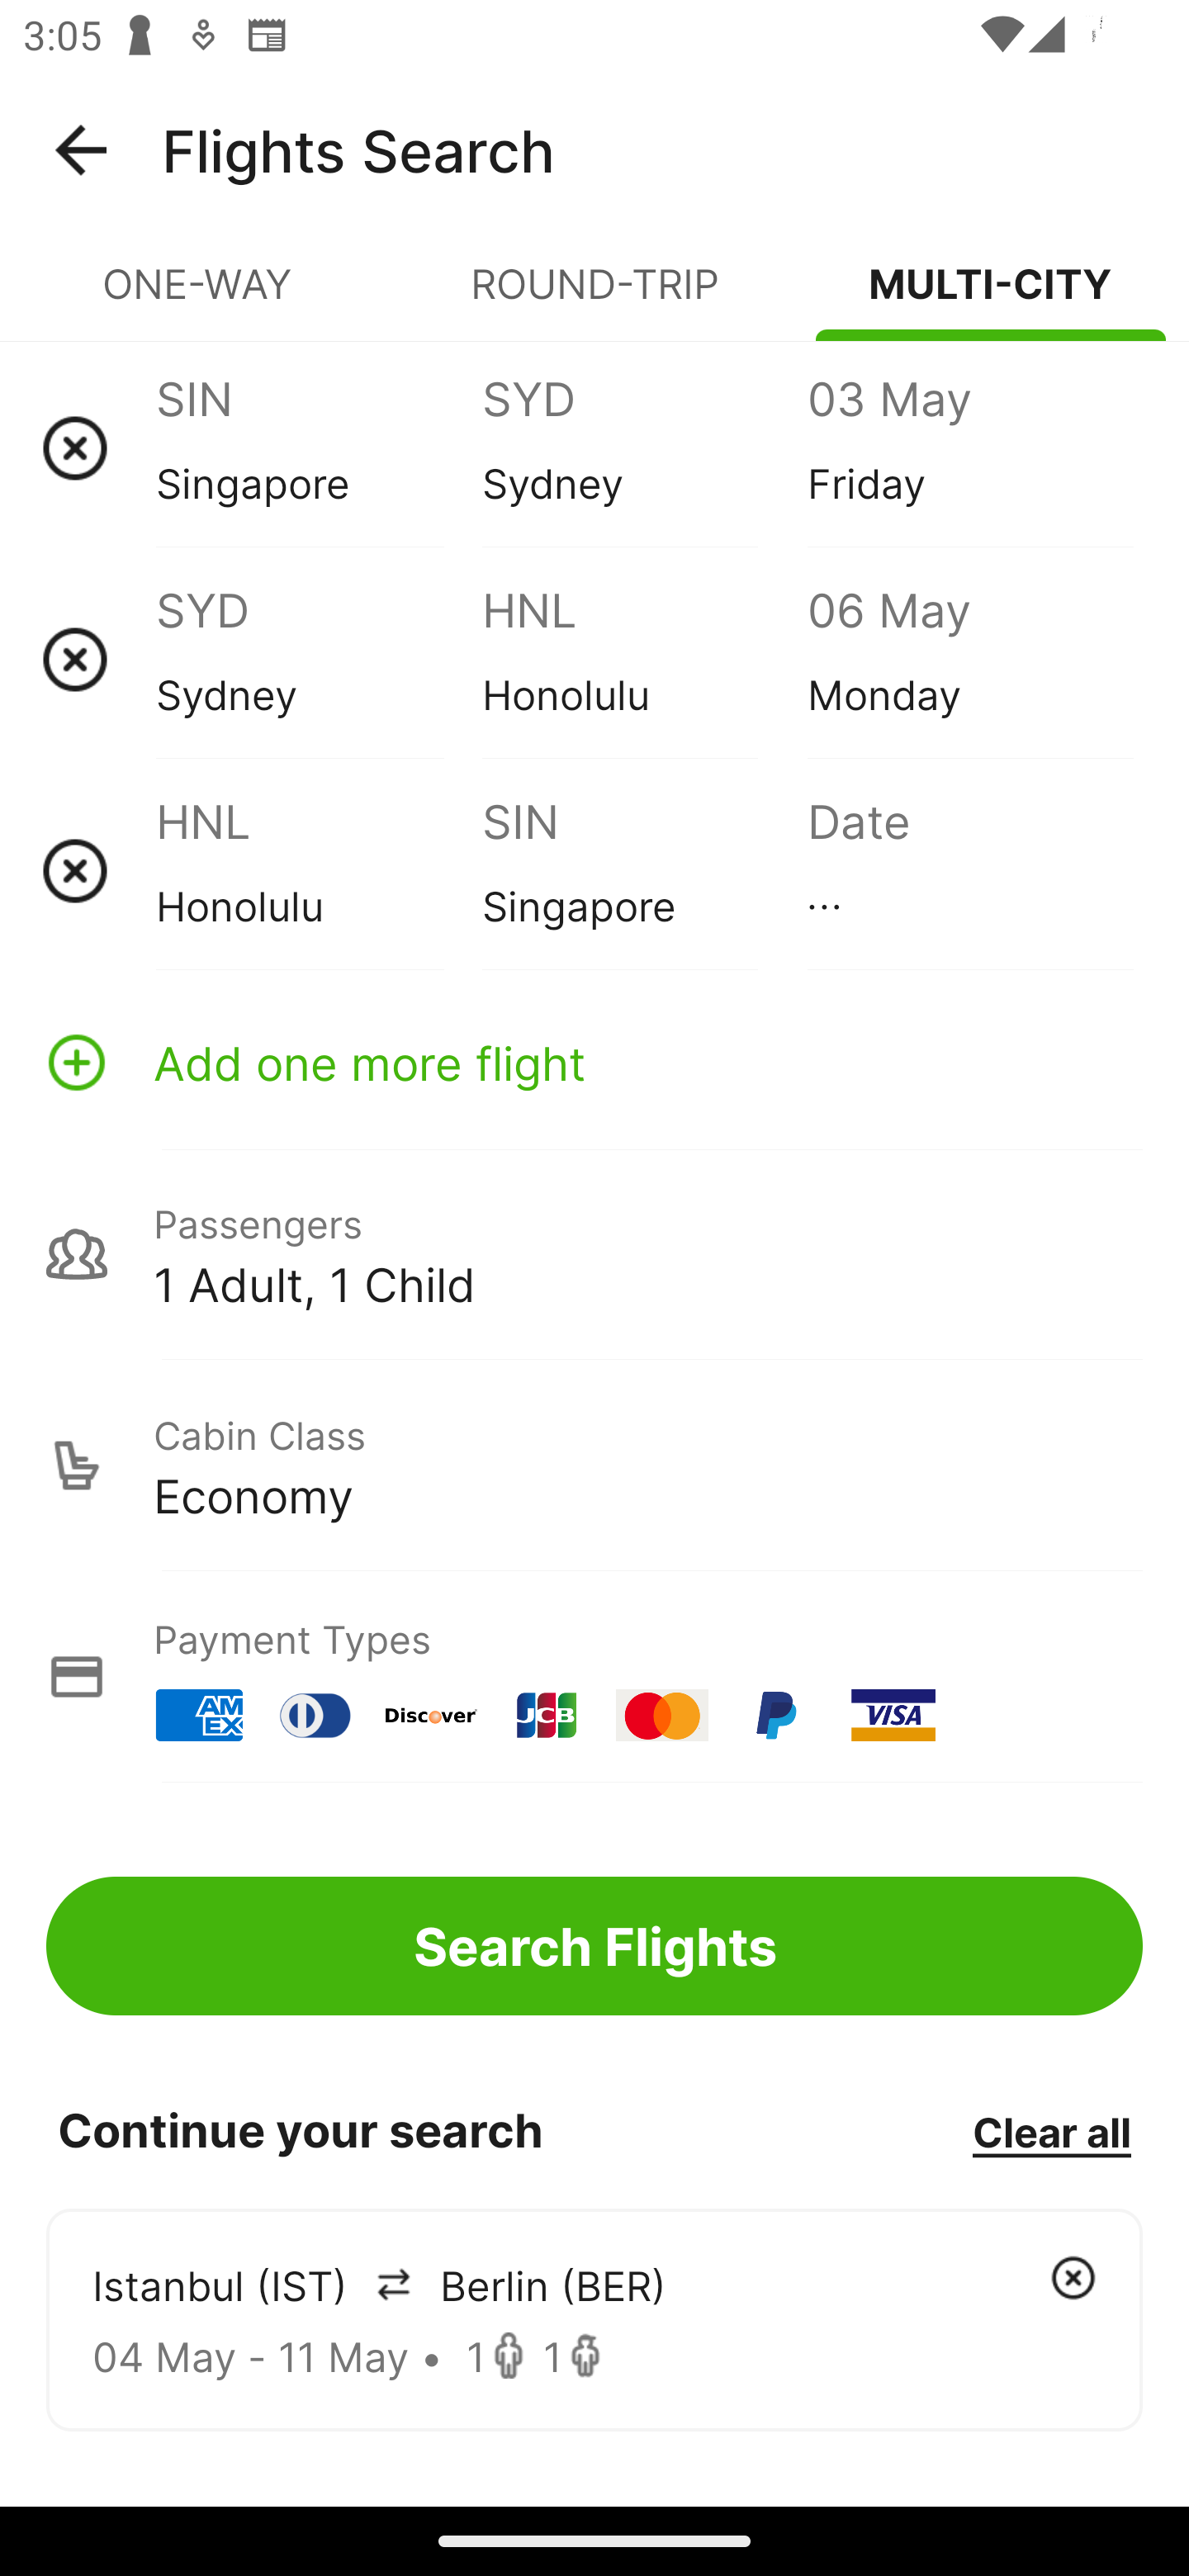  Describe the element at coordinates (594, 297) in the screenshot. I see `ROUND-TRIP` at that location.